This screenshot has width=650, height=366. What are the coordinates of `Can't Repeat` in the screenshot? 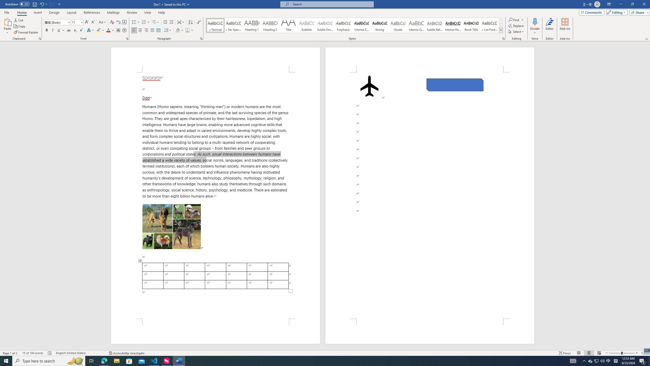 It's located at (52, 4).